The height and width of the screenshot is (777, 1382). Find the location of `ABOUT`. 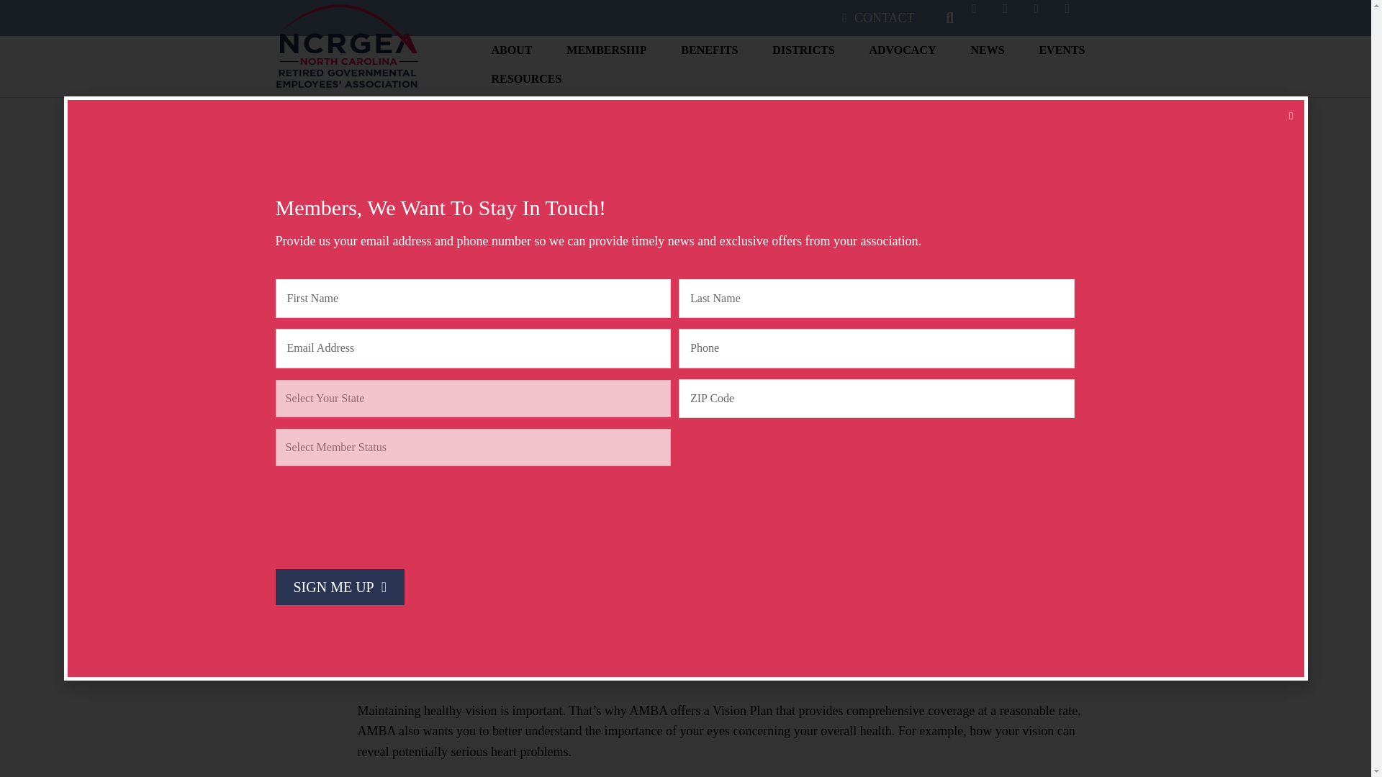

ABOUT is located at coordinates (512, 54).